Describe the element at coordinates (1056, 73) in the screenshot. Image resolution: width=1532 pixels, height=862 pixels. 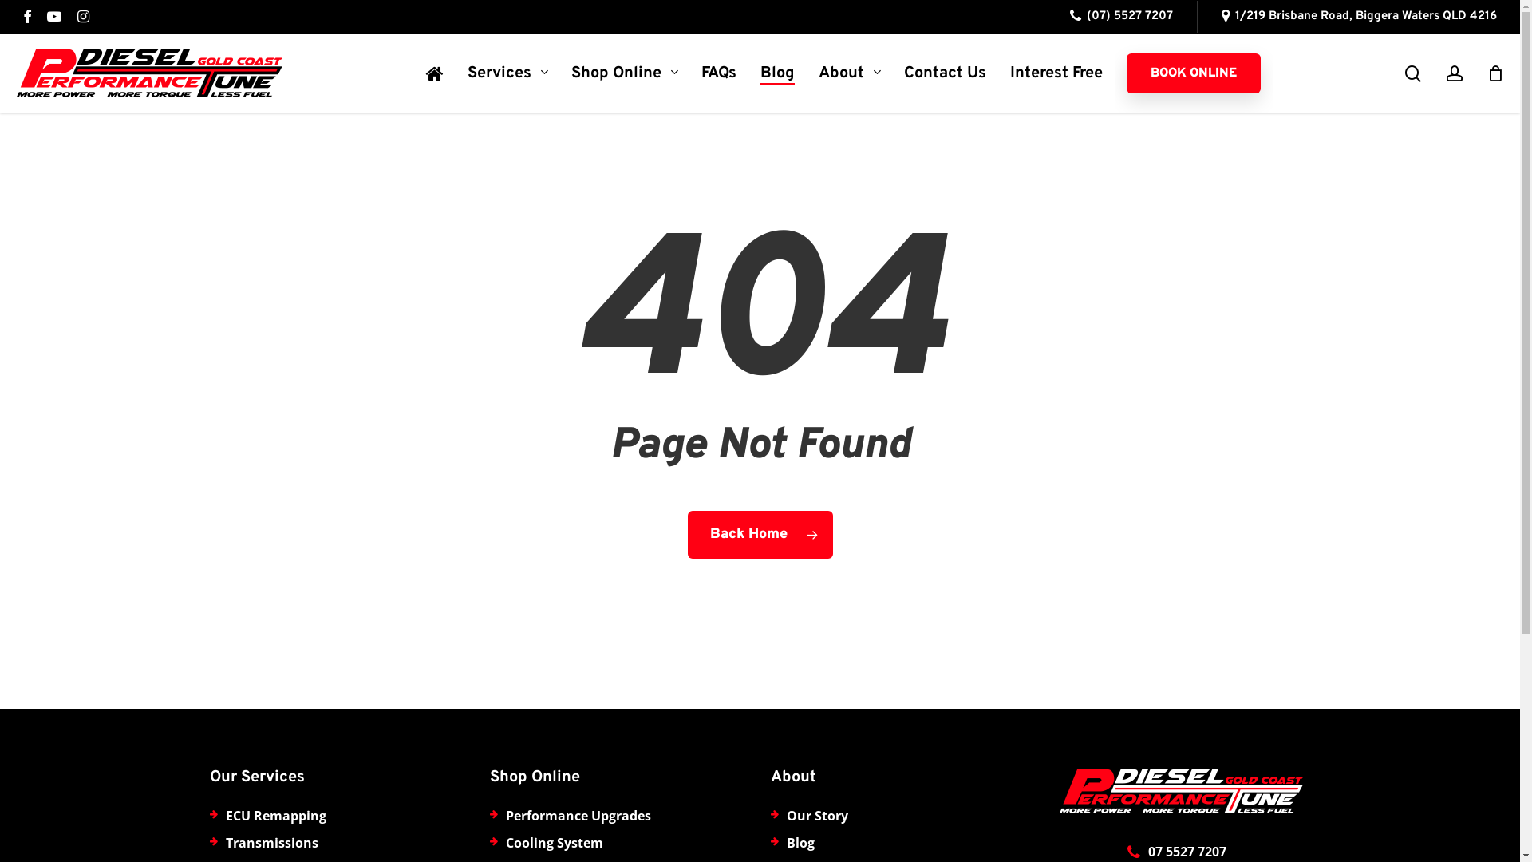
I see `Interest Free` at that location.